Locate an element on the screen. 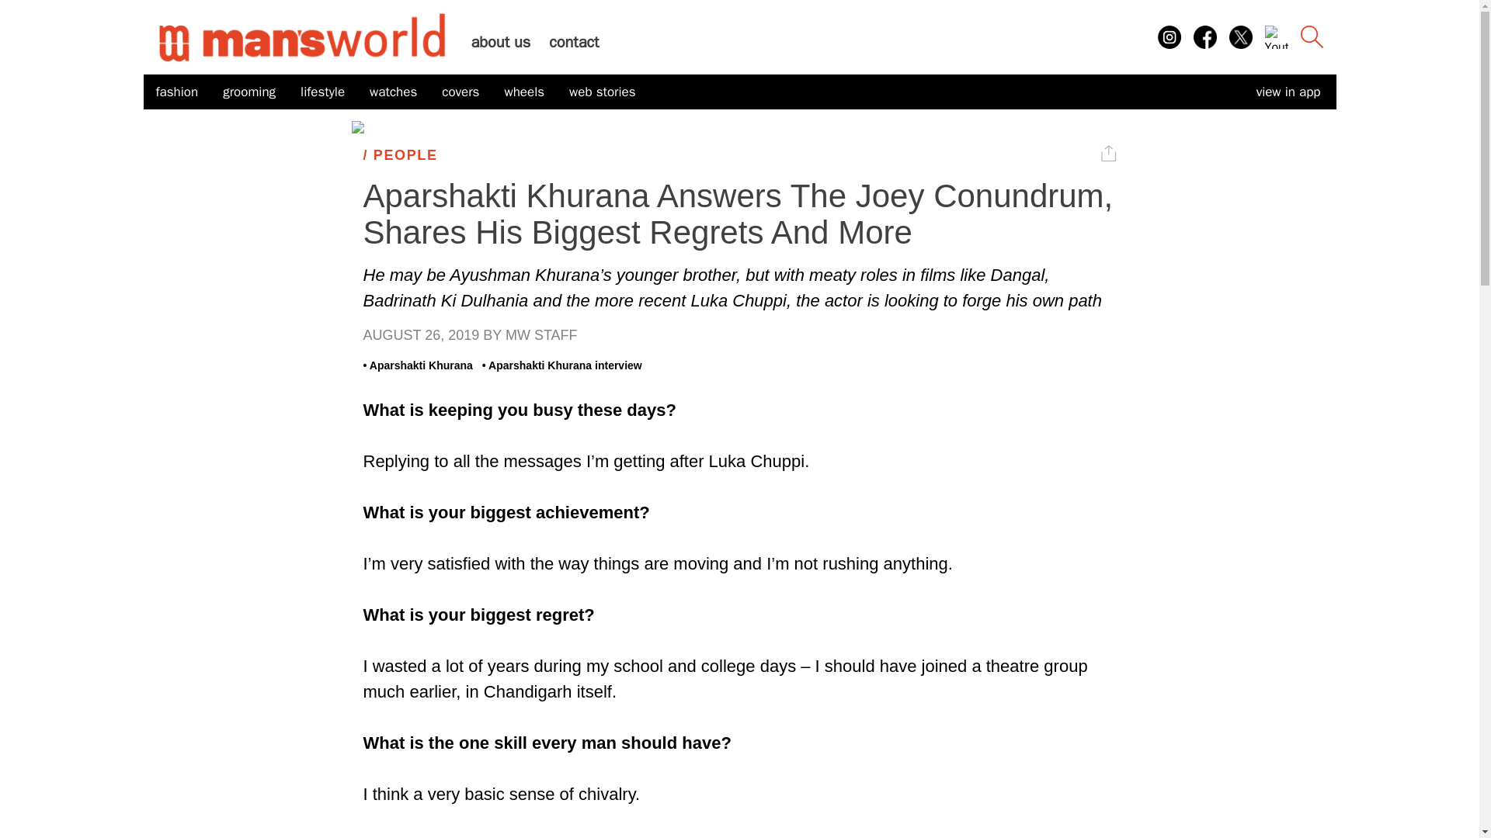 This screenshot has width=1491, height=838. grooming is located at coordinates (248, 92).